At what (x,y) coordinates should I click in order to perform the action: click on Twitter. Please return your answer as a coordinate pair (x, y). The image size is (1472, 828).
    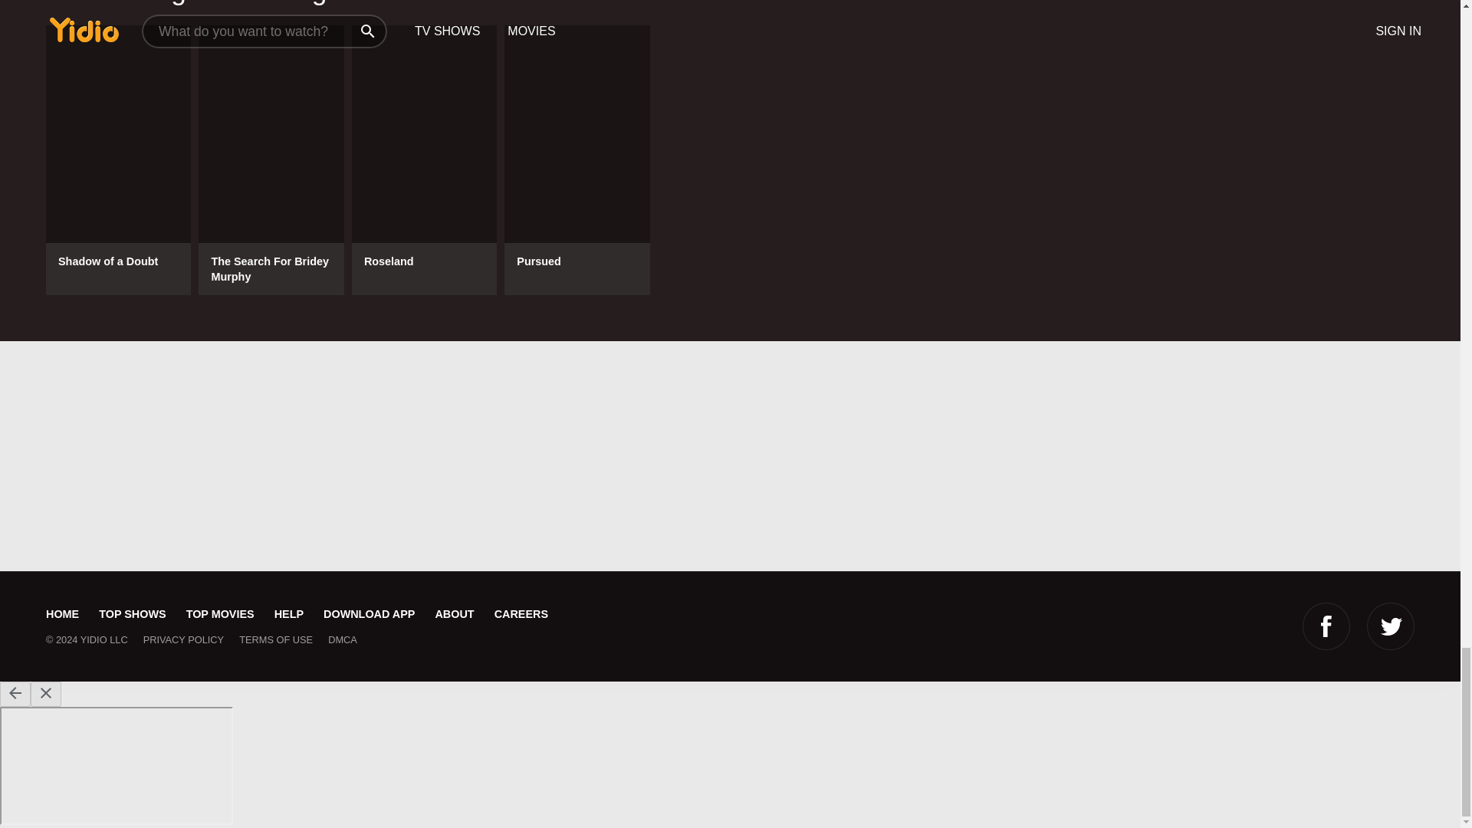
    Looking at the image, I should click on (1391, 626).